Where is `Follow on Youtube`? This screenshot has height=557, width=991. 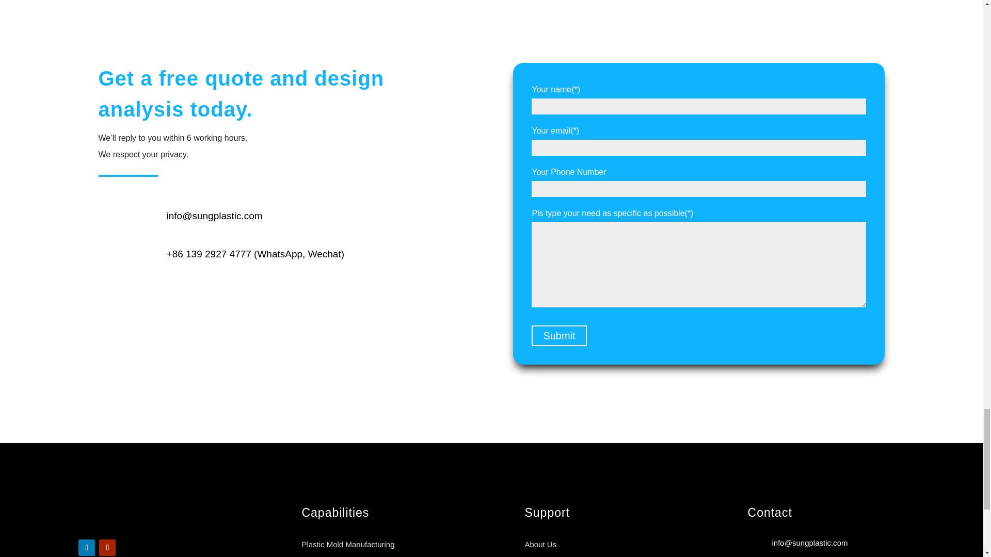 Follow on Youtube is located at coordinates (107, 548).